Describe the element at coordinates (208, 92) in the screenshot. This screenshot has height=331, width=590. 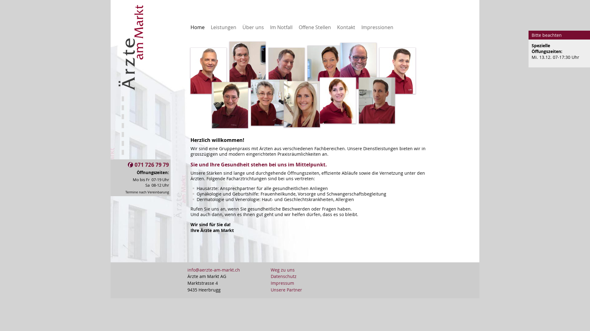
I see `Dr. Ralf Kunas` at that location.